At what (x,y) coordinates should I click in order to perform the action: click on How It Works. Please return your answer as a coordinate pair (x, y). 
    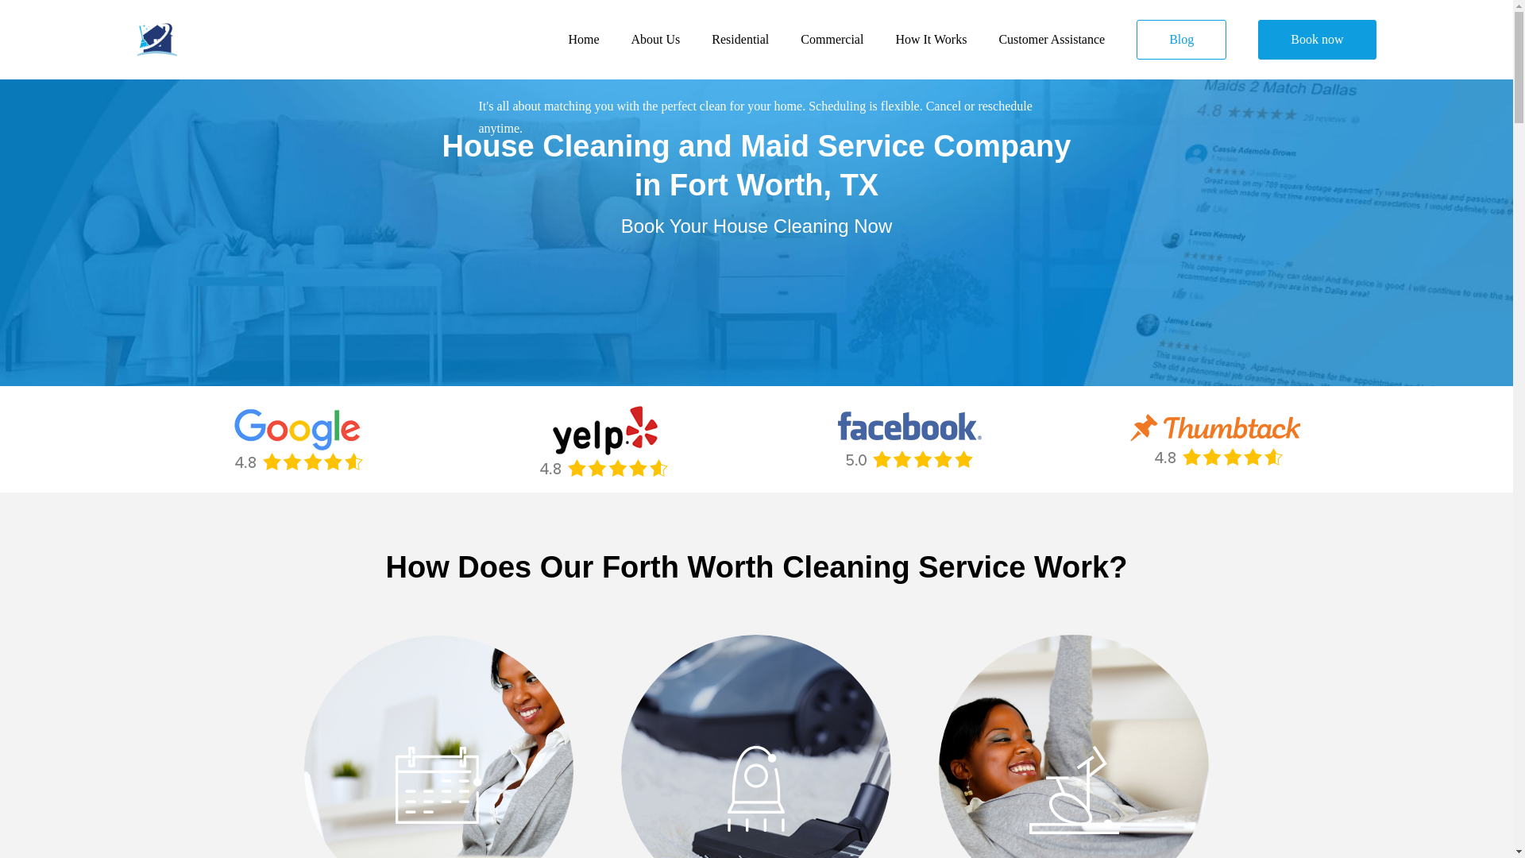
    Looking at the image, I should click on (931, 40).